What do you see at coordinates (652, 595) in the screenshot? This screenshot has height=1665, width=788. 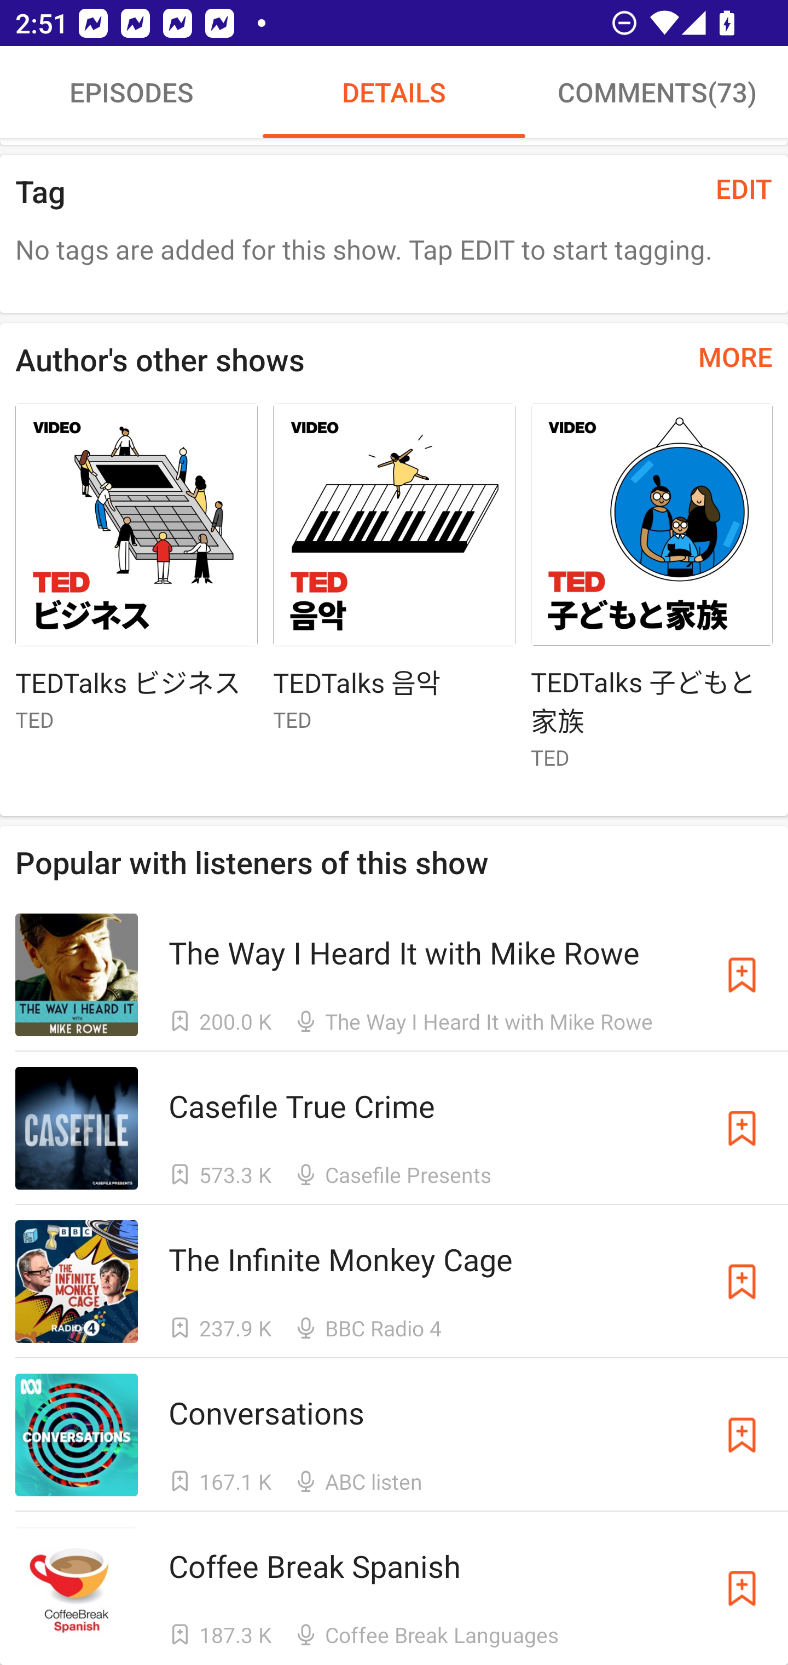 I see `TEDTalks 子どもと家族 TEDTalks 子どもと家族 TED` at bounding box center [652, 595].